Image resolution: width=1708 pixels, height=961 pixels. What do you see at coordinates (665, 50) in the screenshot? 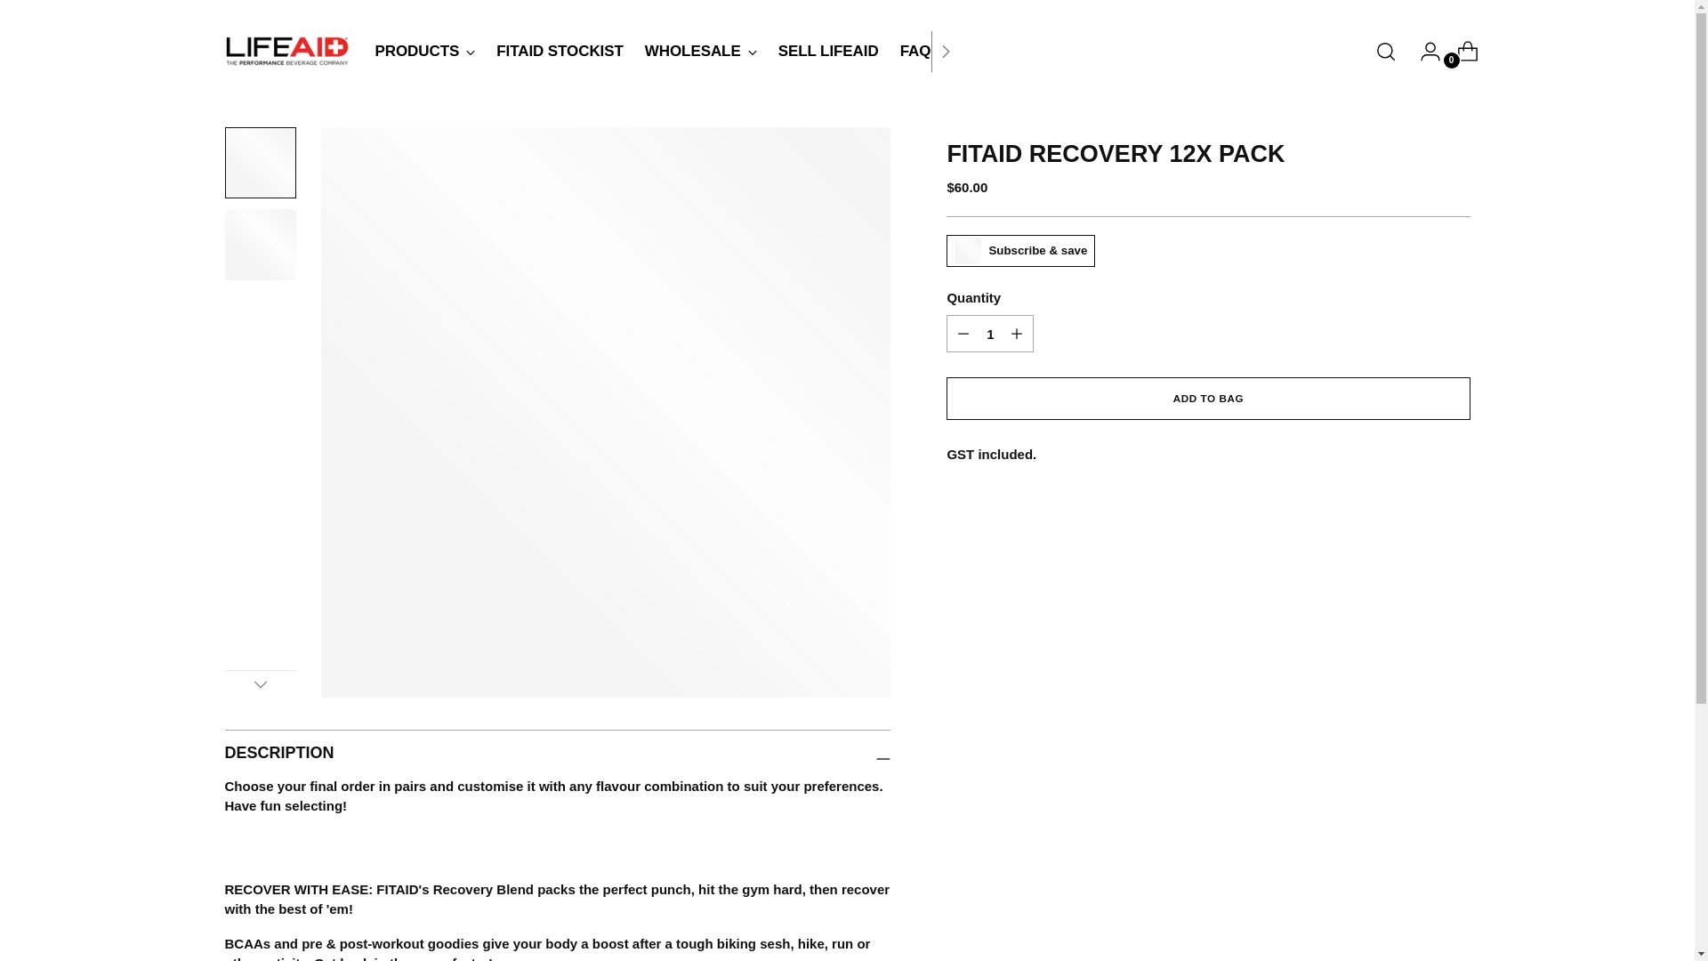
I see `Down` at bounding box center [665, 50].